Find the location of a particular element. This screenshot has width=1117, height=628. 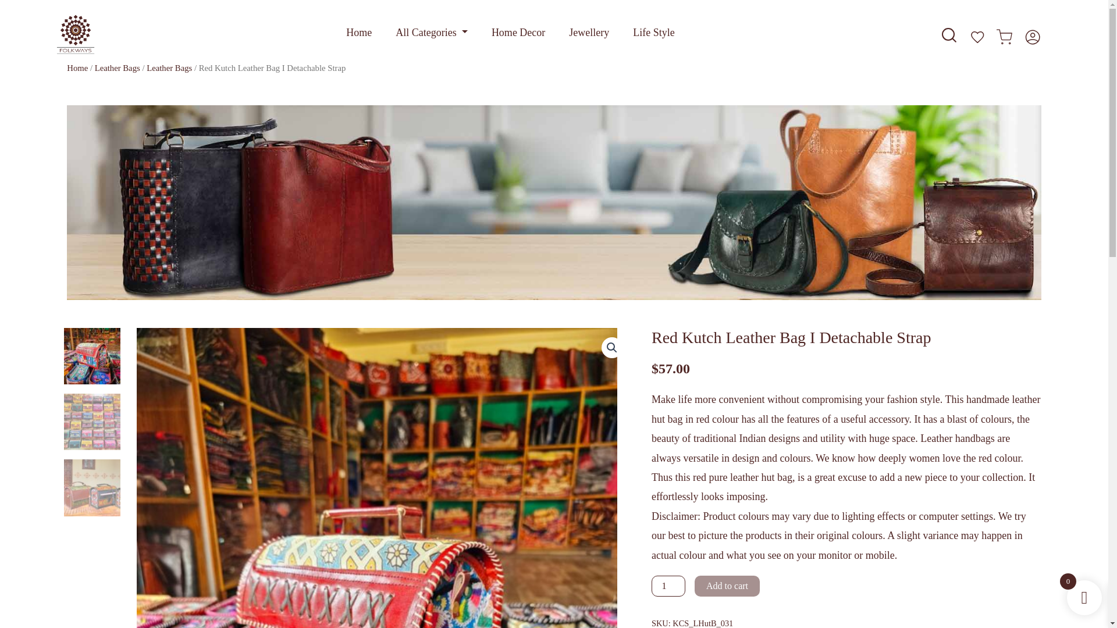

Leather Bags is located at coordinates (118, 68).